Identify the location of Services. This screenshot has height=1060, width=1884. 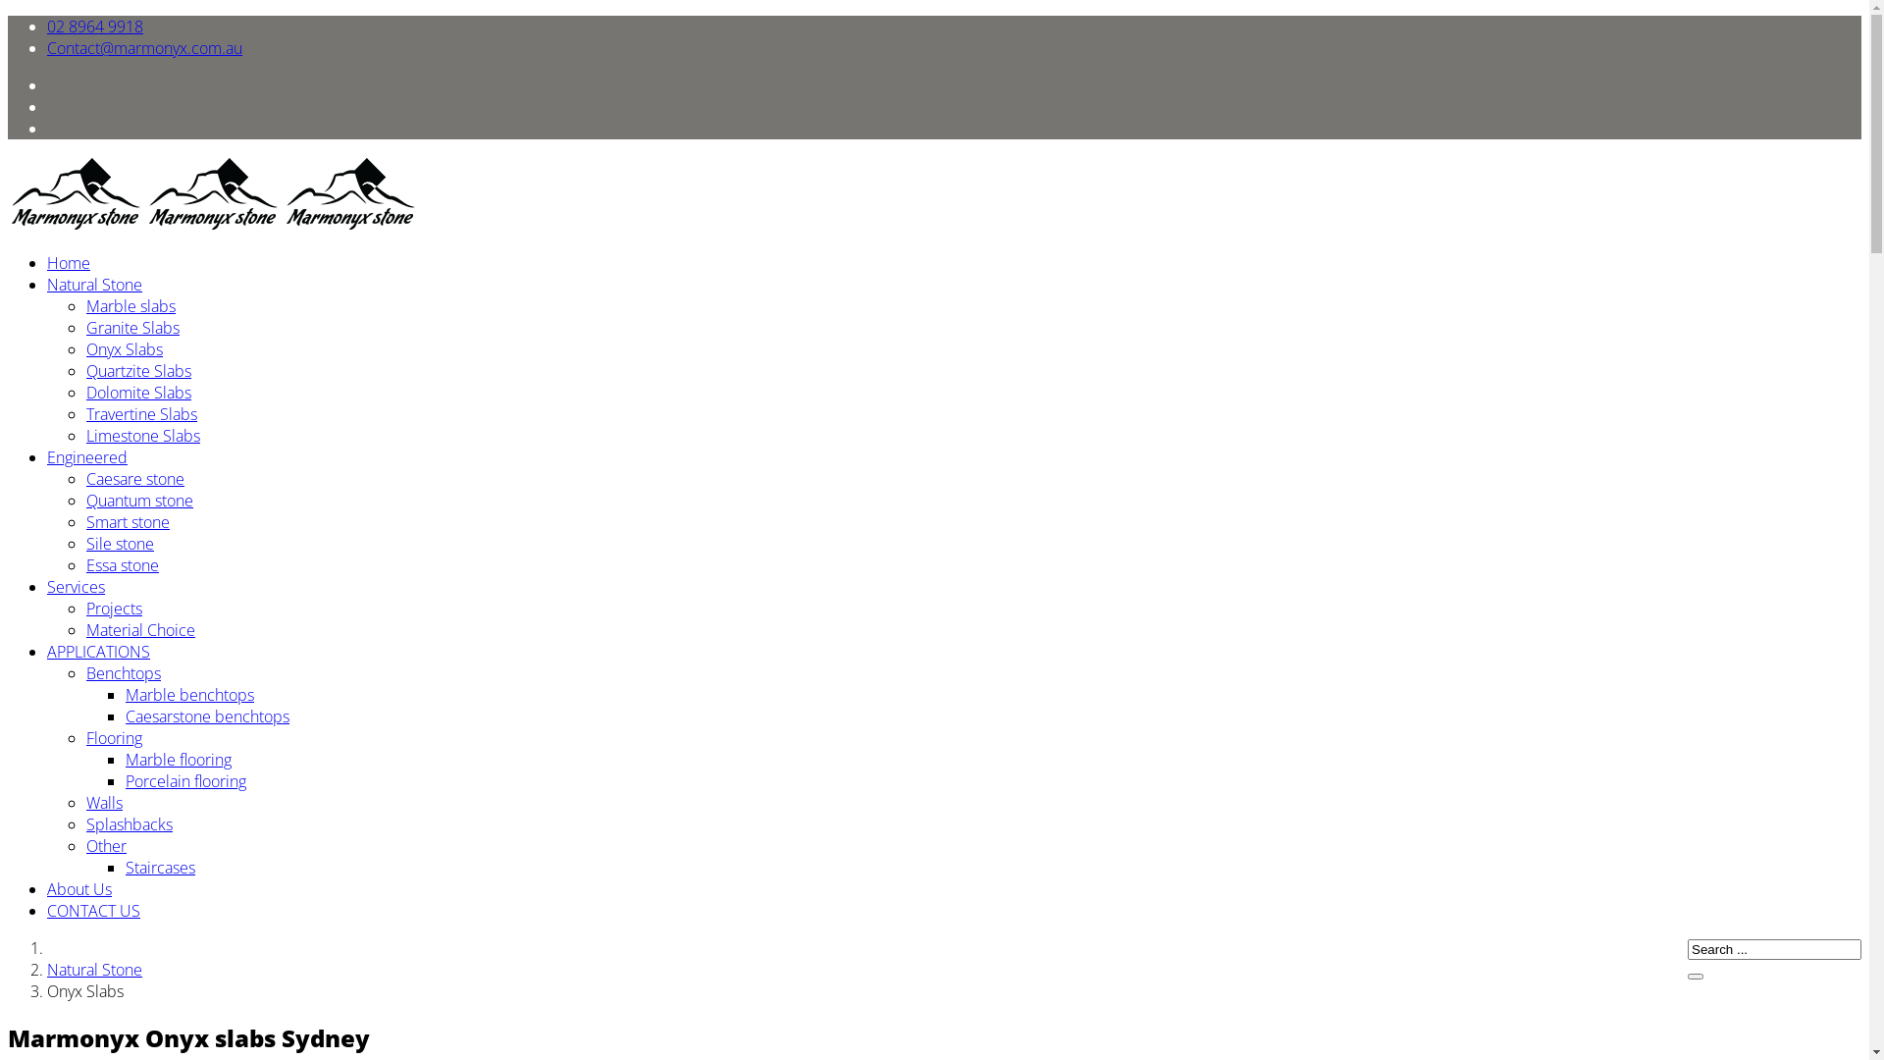
(77, 587).